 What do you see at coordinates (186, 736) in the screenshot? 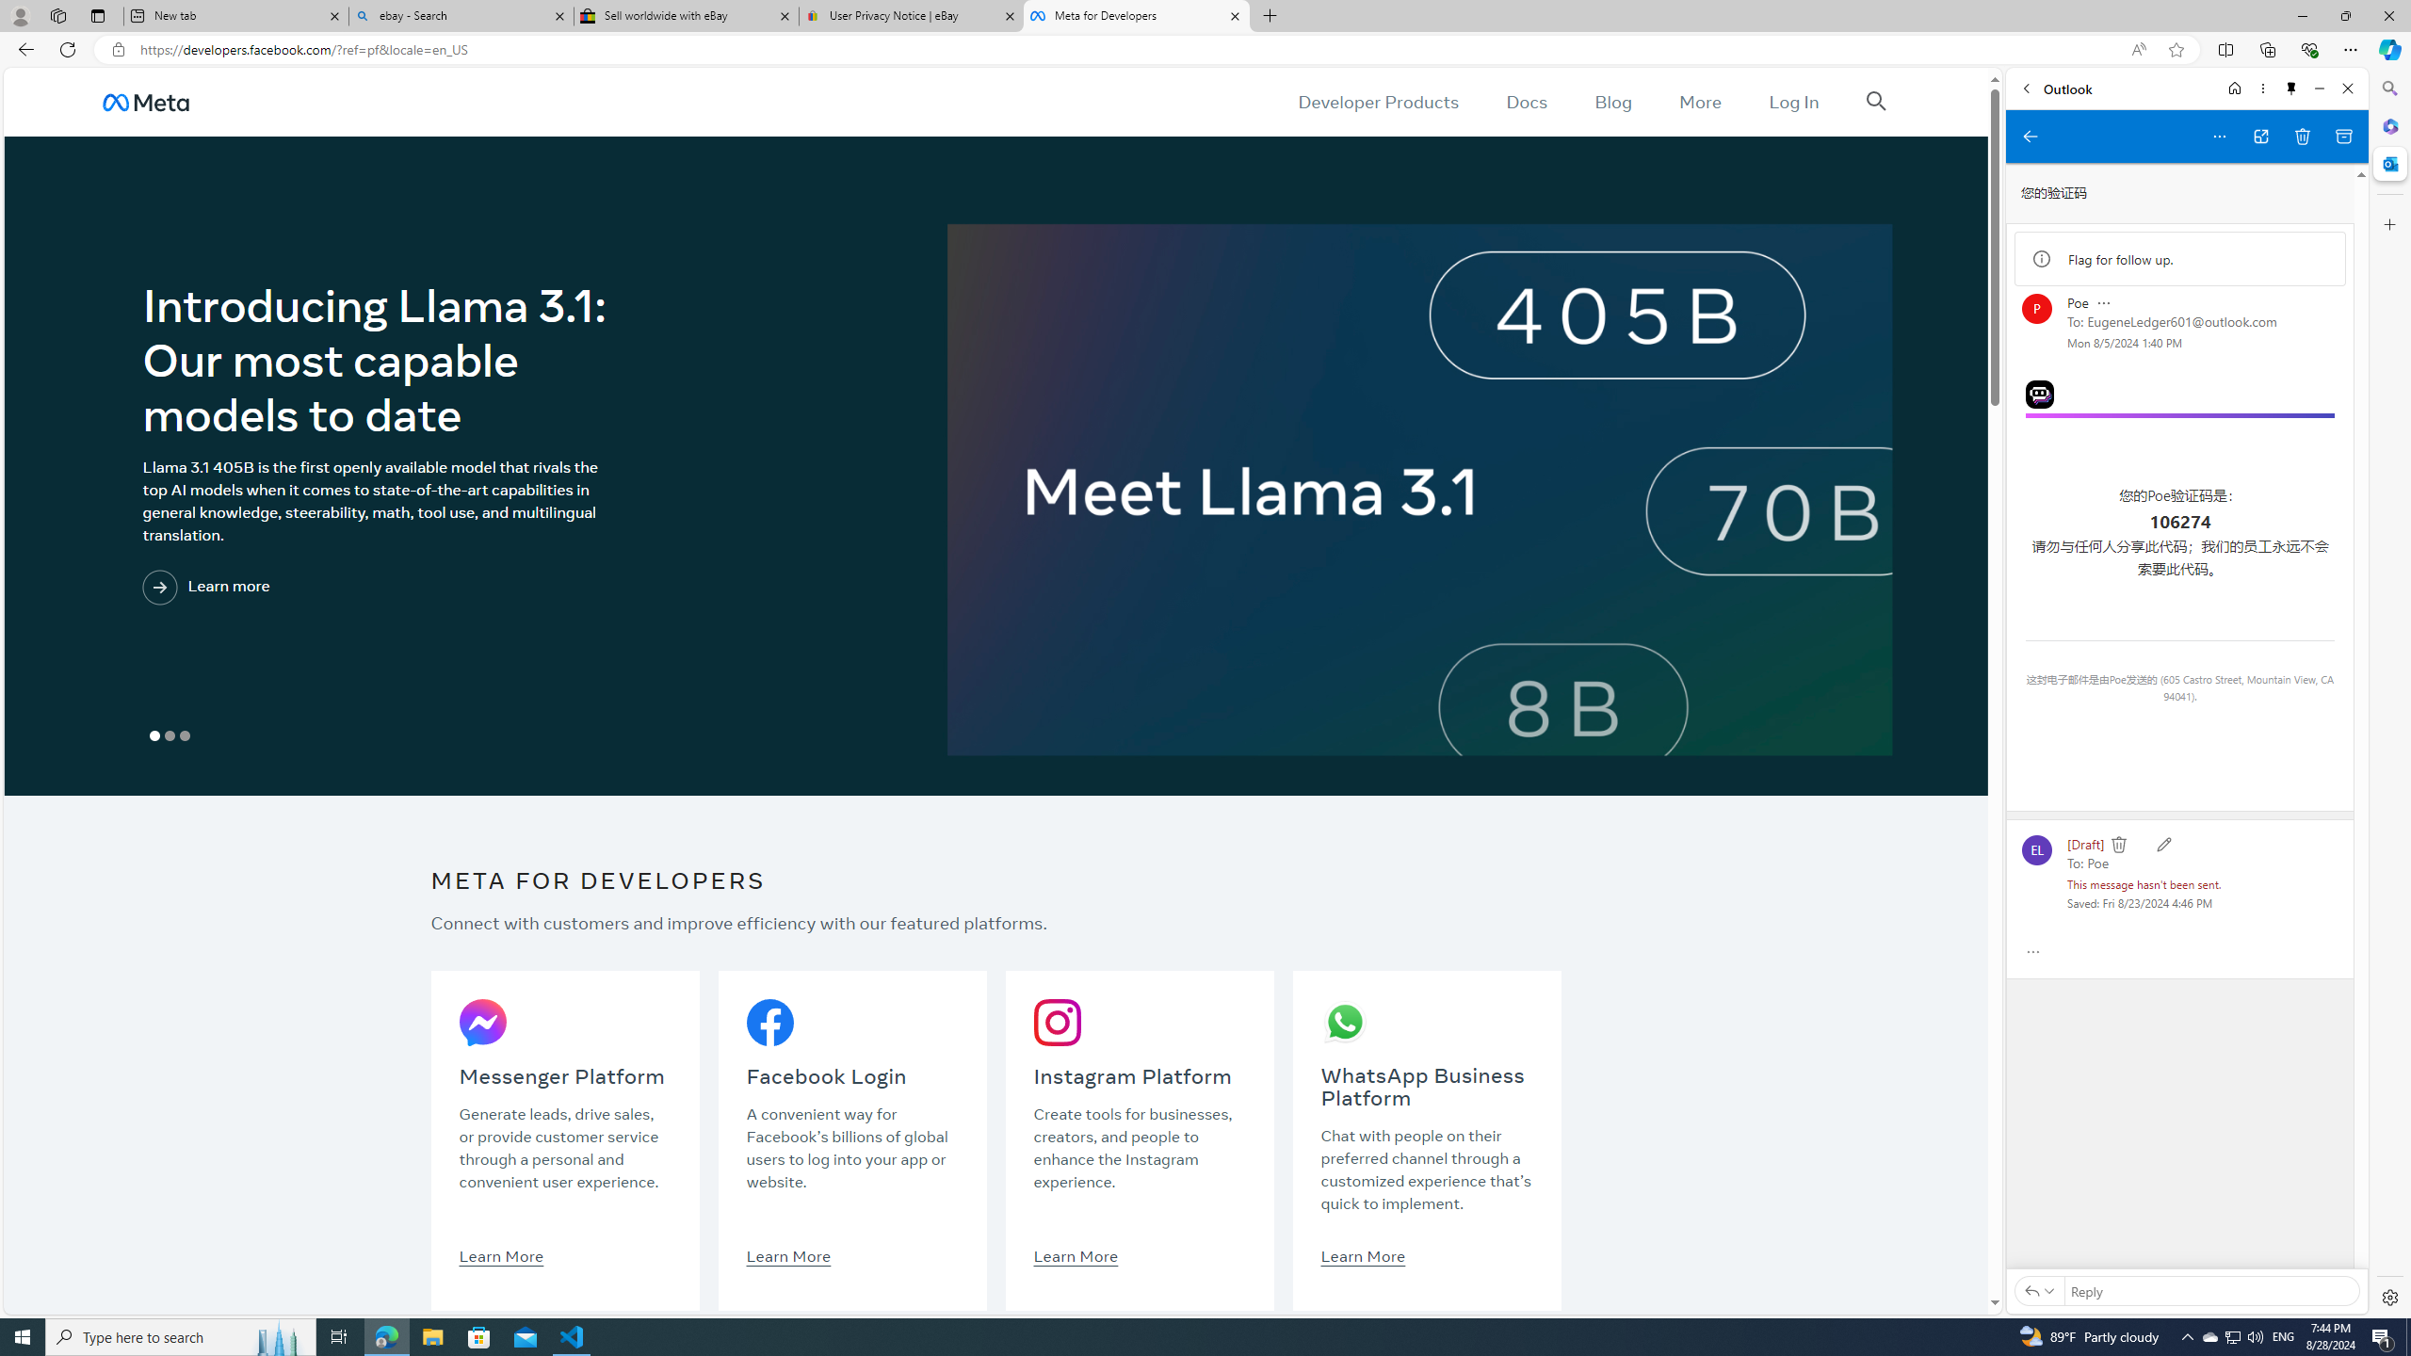
I see `Show Slide 3` at bounding box center [186, 736].